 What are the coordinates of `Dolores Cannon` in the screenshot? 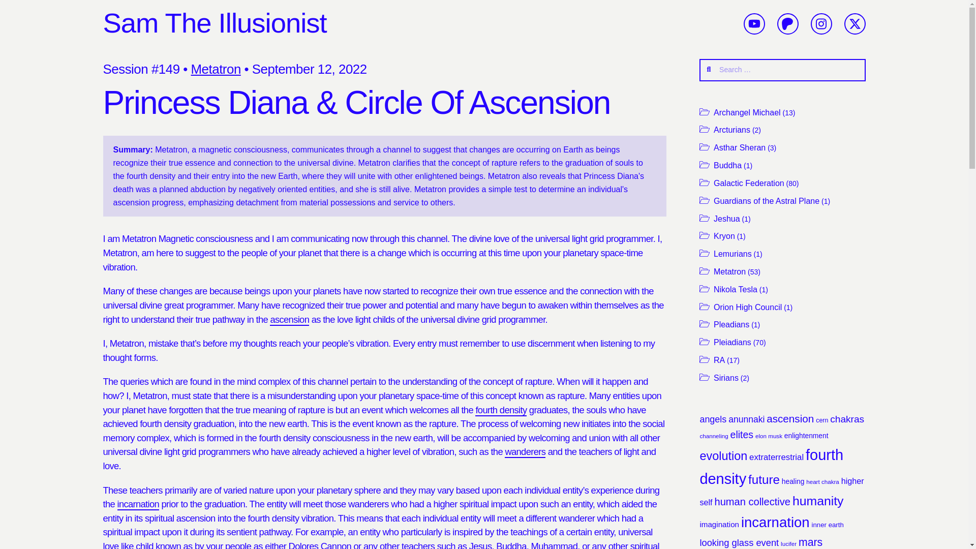 It's located at (320, 545).